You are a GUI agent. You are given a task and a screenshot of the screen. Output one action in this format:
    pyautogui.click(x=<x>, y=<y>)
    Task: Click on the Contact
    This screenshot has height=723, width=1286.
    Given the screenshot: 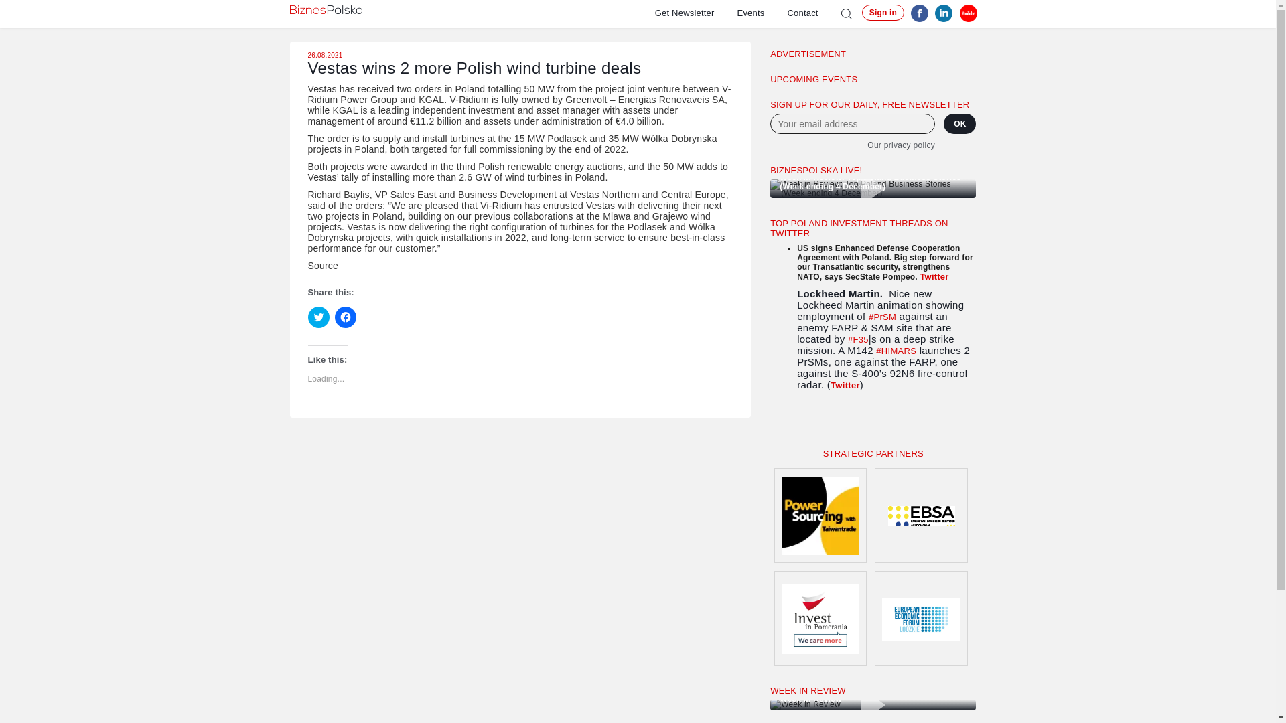 What is the action you would take?
    pyautogui.click(x=814, y=13)
    